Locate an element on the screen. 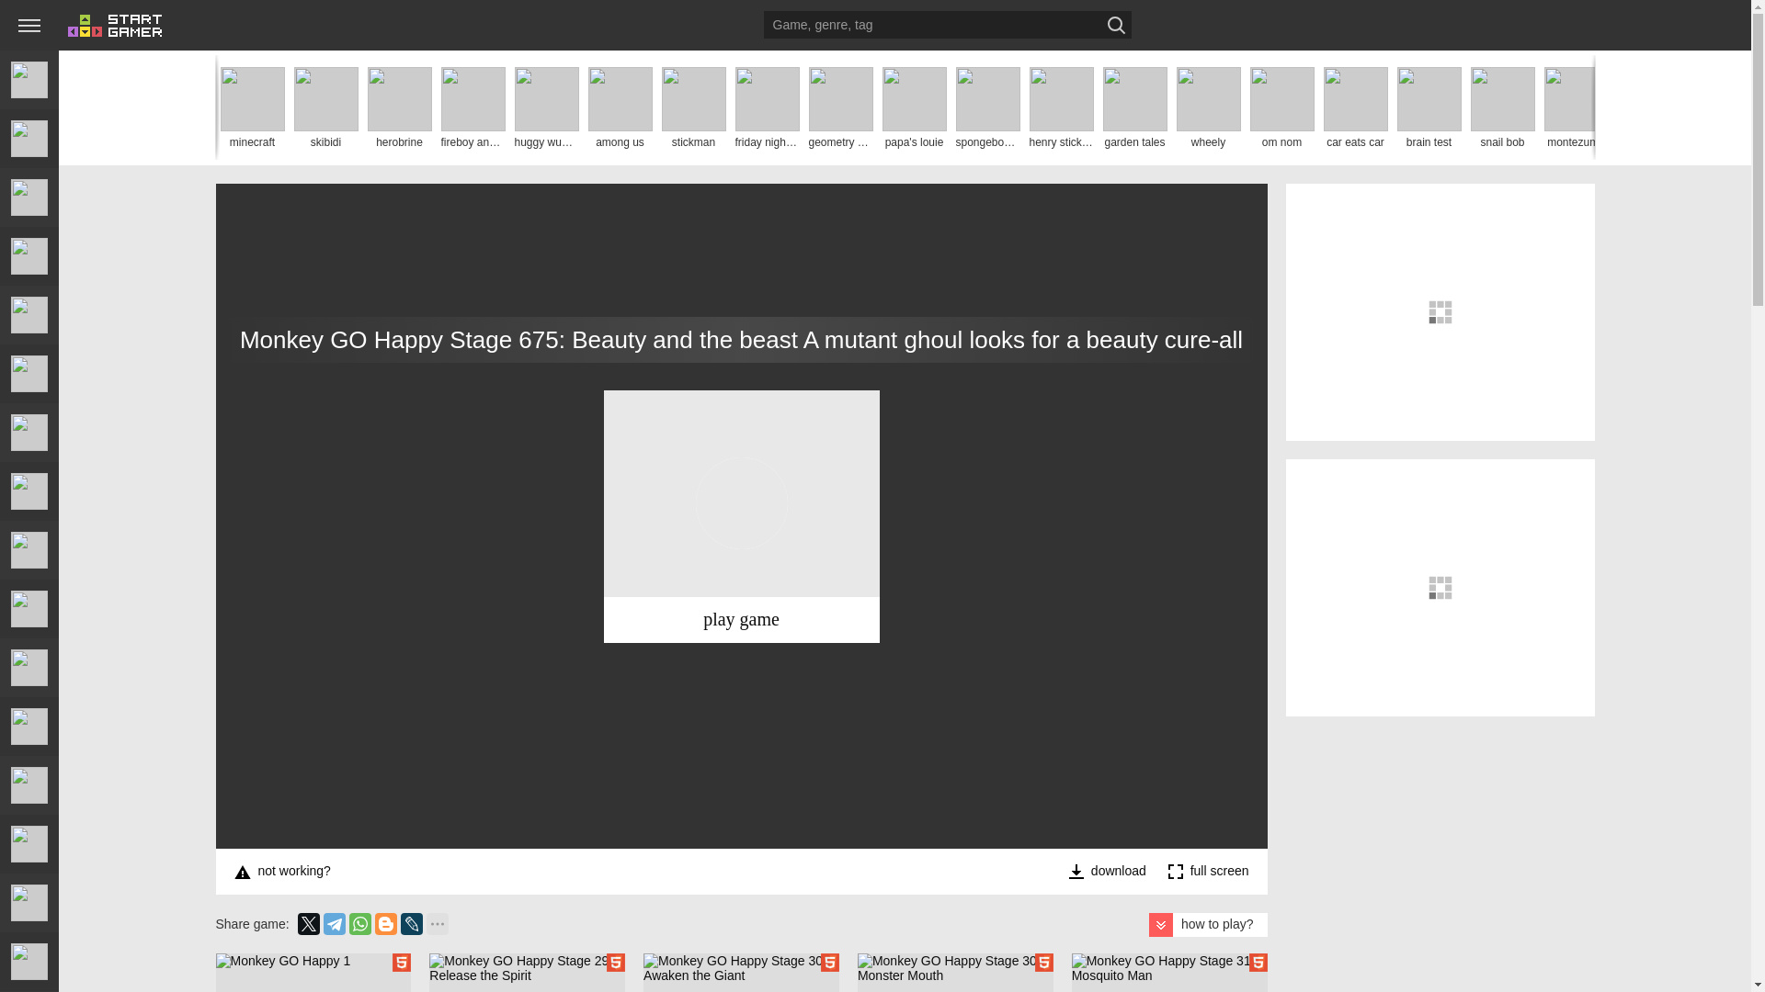  fishing is located at coordinates (29, 991).